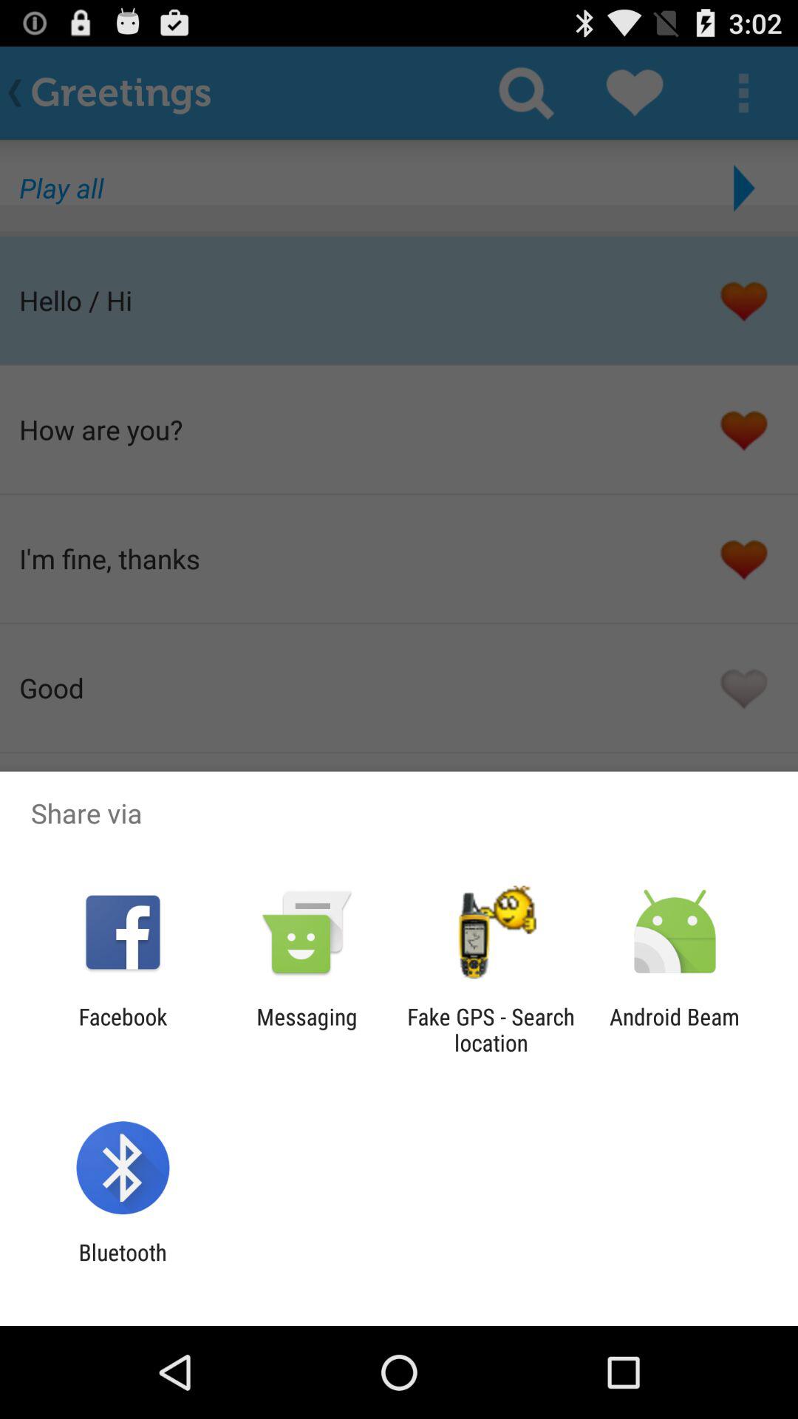 This screenshot has width=798, height=1419. I want to click on swipe to fake gps search icon, so click(491, 1030).